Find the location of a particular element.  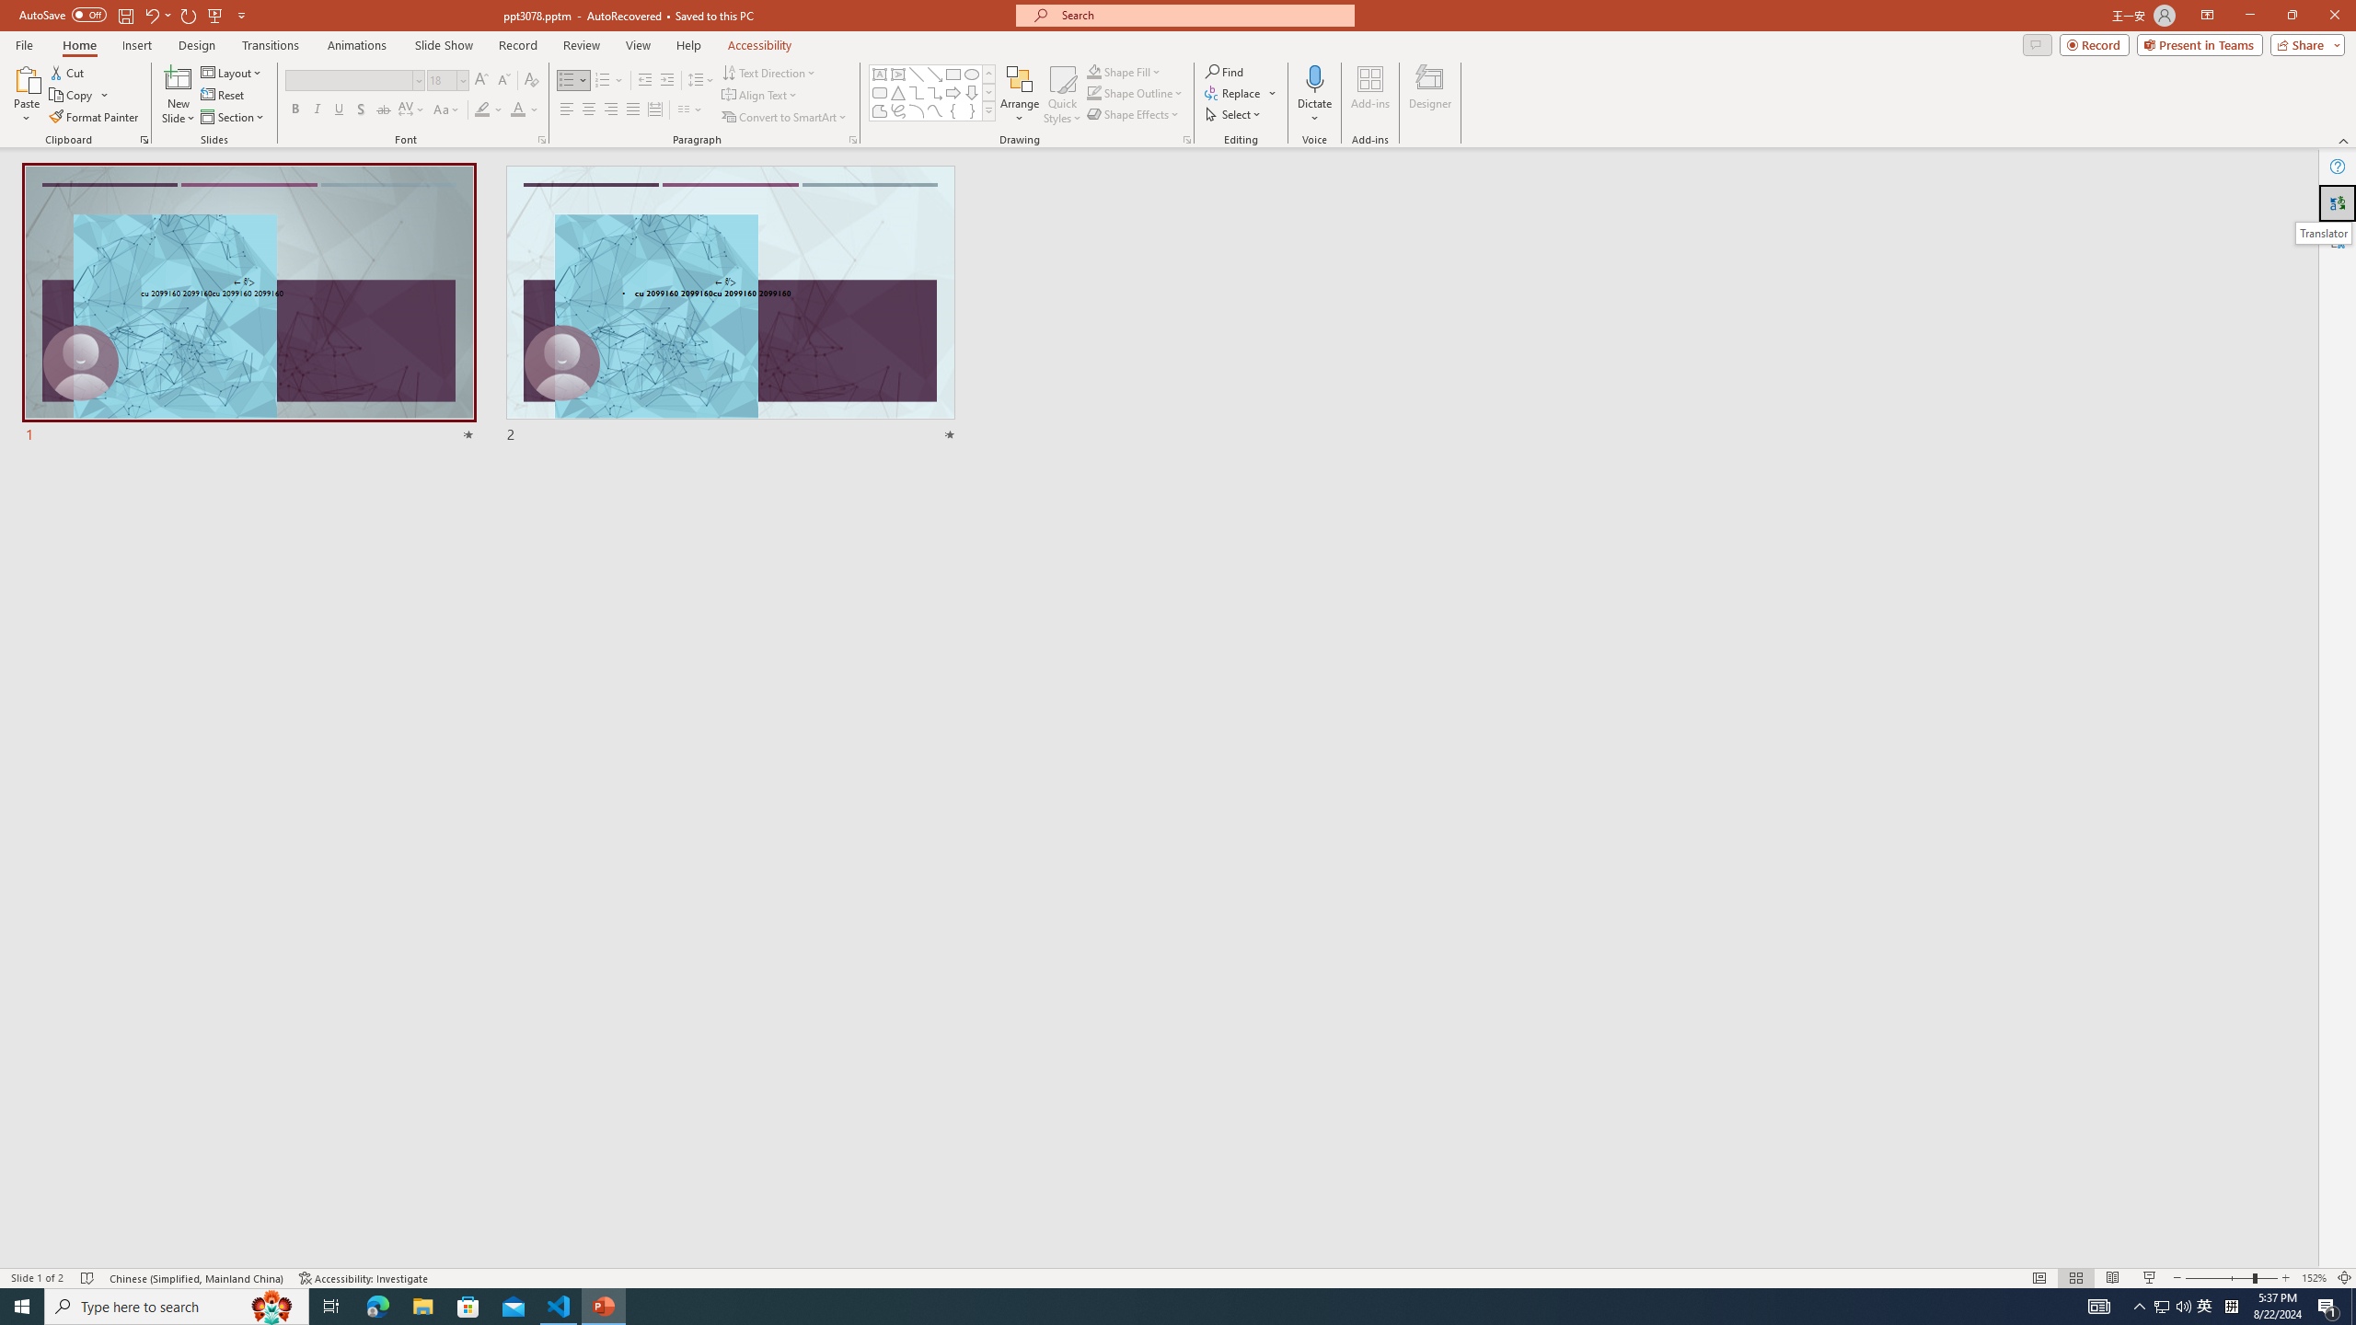

Format Object... is located at coordinates (1187, 140).